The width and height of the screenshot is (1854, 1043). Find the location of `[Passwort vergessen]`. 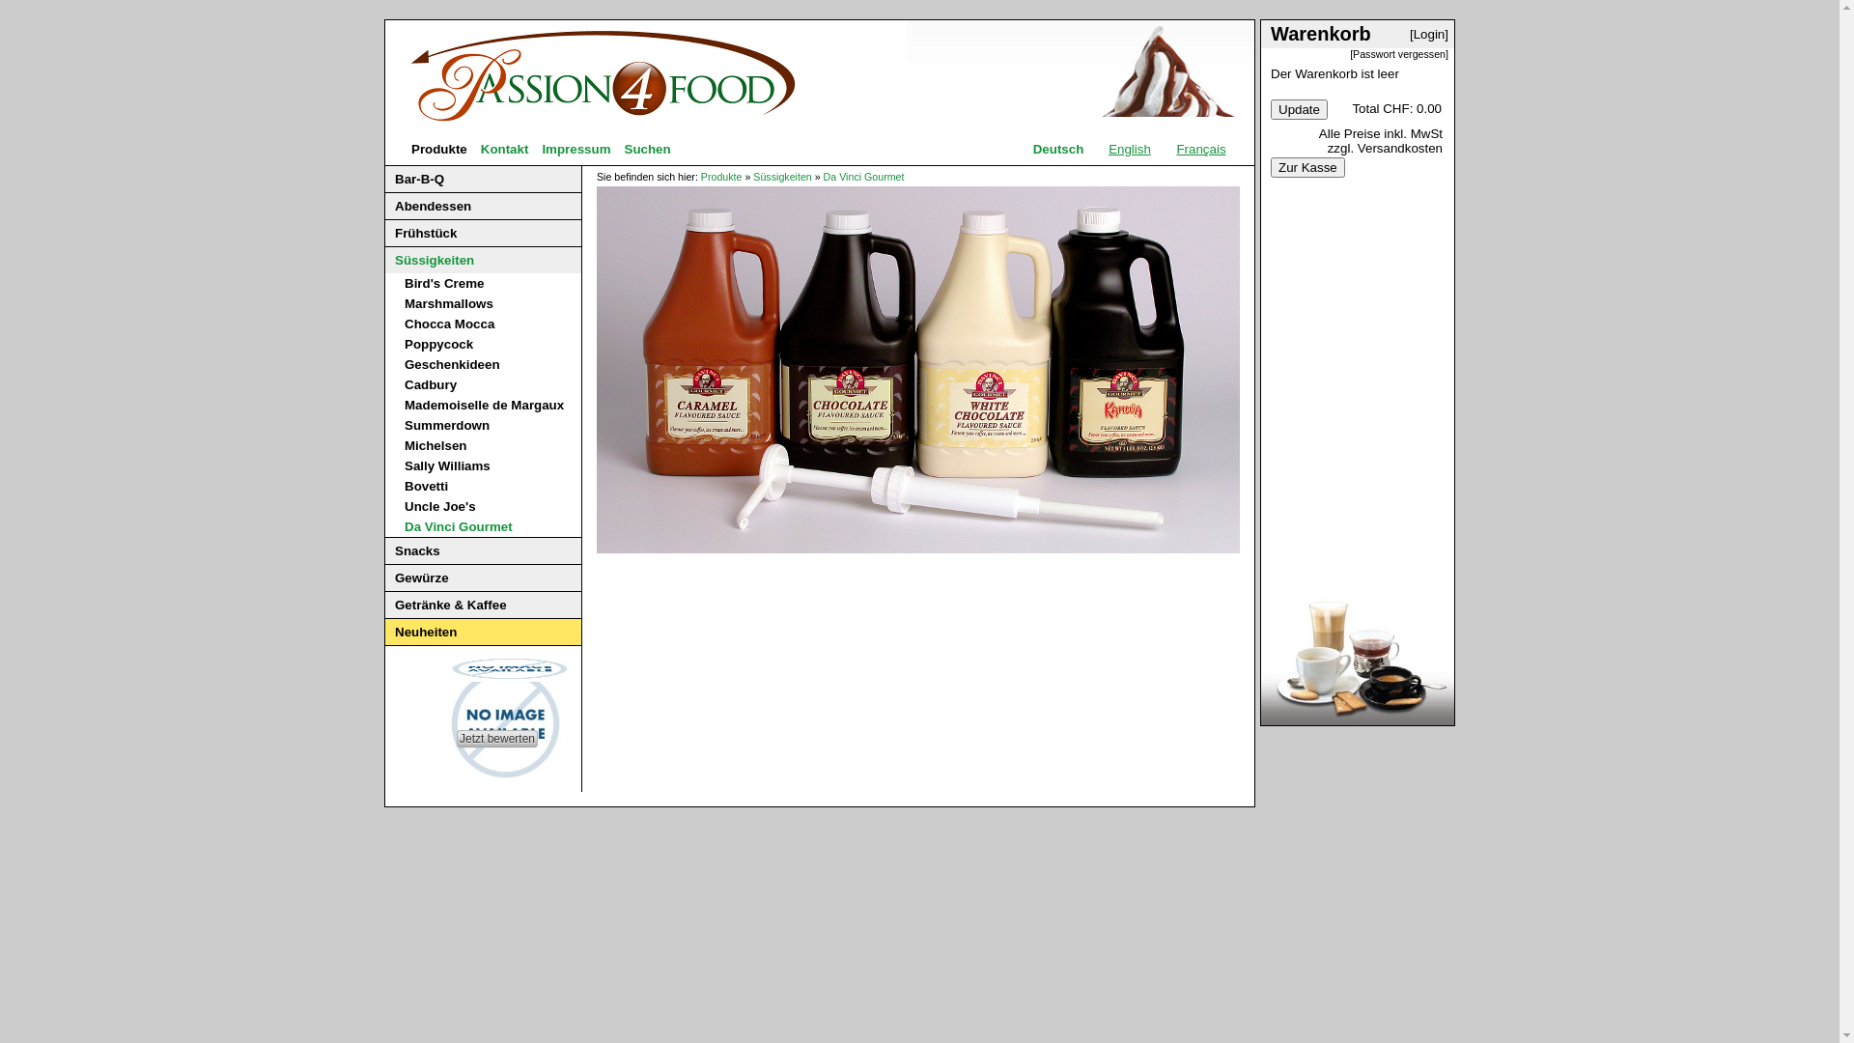

[Passwort vergessen] is located at coordinates (1402, 50).